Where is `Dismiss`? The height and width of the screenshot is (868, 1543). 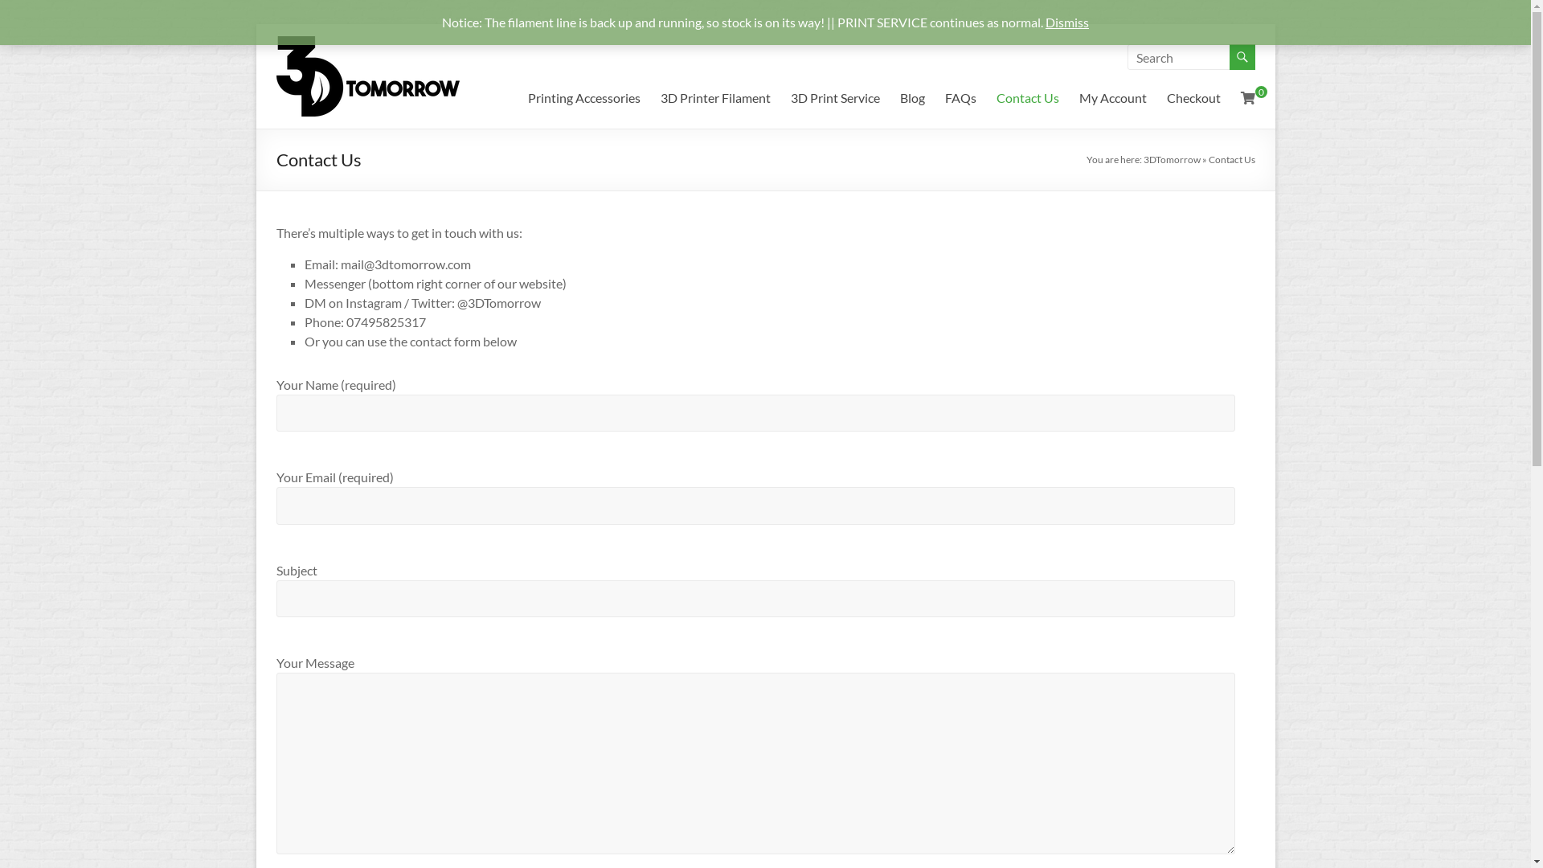 Dismiss is located at coordinates (1067, 23).